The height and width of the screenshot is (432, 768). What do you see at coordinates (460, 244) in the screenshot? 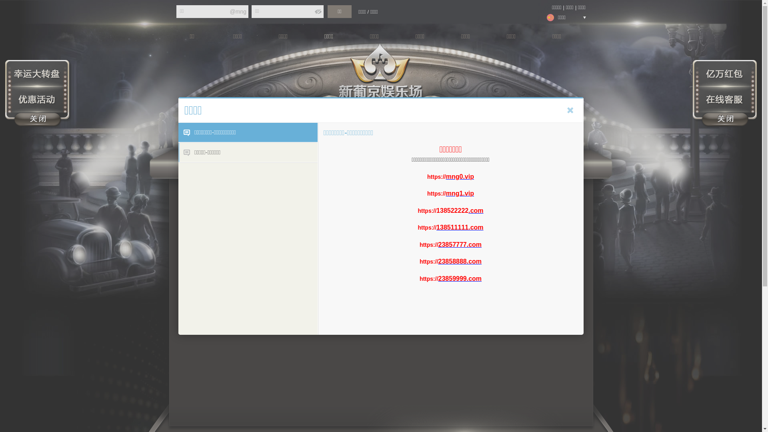
I see `23857777.com` at bounding box center [460, 244].